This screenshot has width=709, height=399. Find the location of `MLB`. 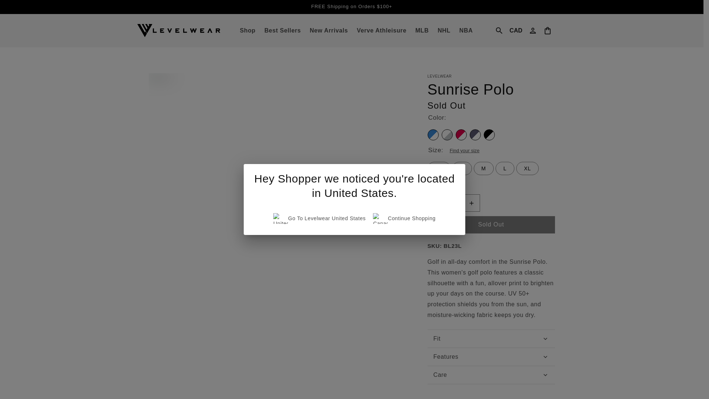

MLB is located at coordinates (422, 30).